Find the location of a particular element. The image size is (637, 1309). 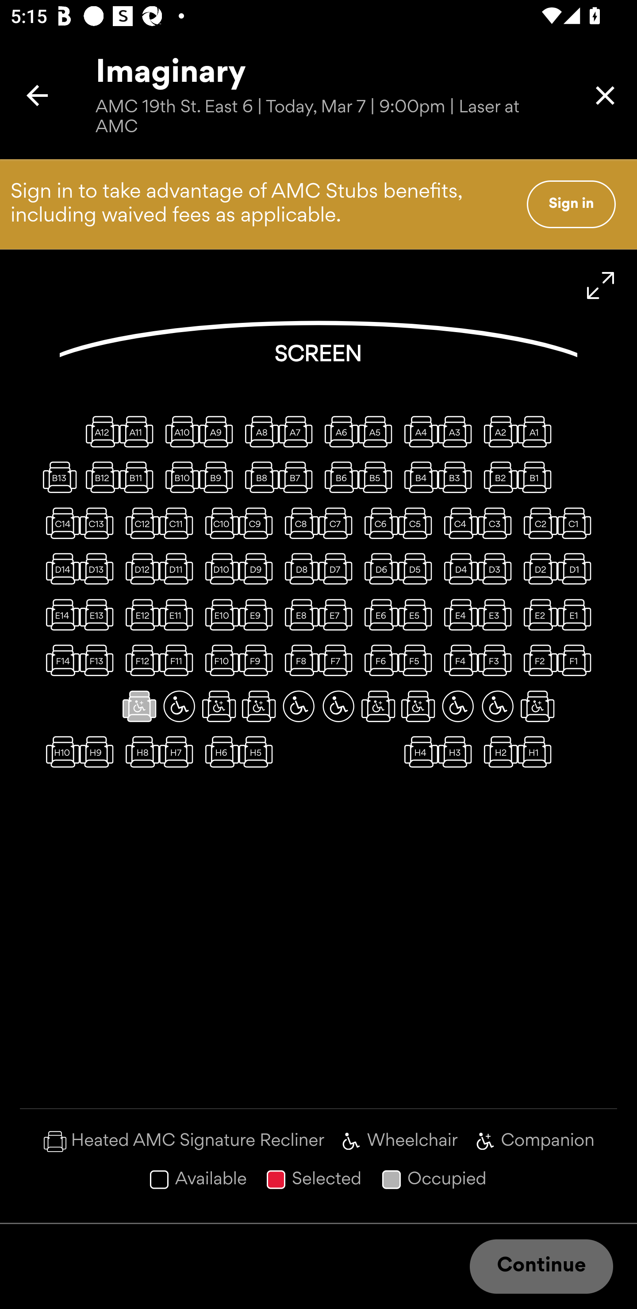

A7, Regular seat, available is located at coordinates (299, 431).